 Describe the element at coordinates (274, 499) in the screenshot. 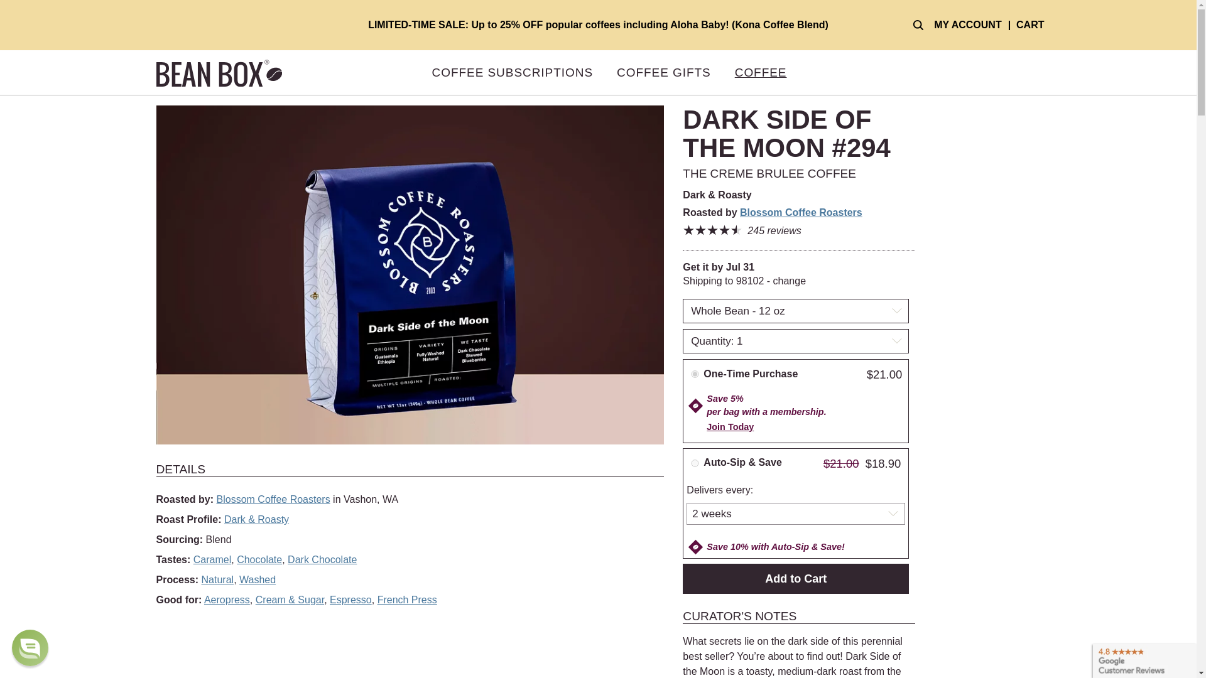

I see `Blossom Coffee Roasters` at that location.